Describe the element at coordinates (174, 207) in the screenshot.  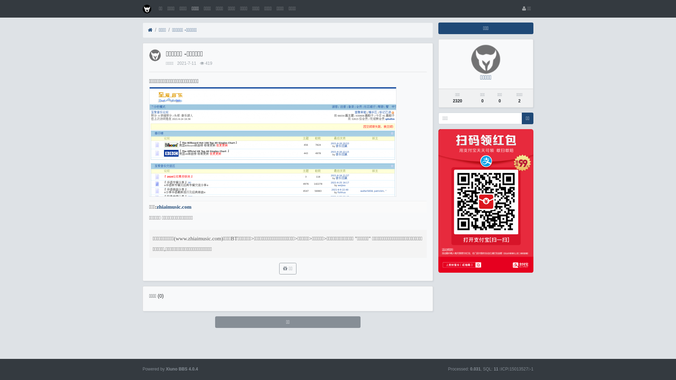
I see `zhiaimusic.com` at that location.